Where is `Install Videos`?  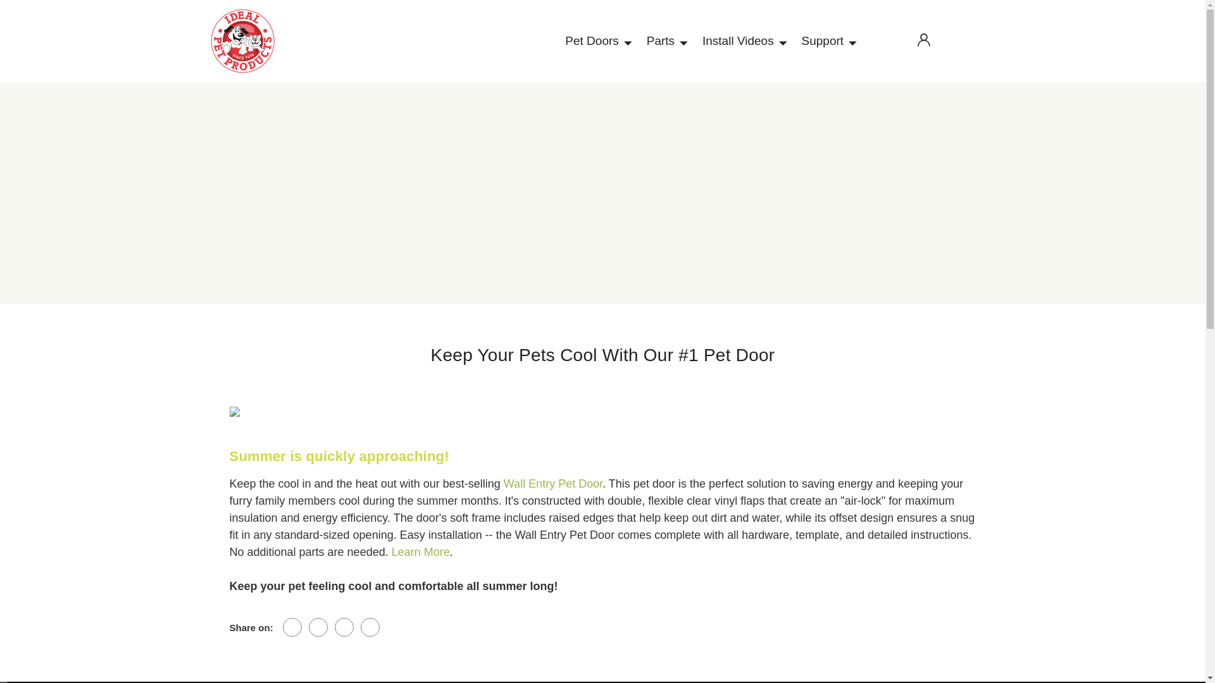
Install Videos is located at coordinates (743, 40).